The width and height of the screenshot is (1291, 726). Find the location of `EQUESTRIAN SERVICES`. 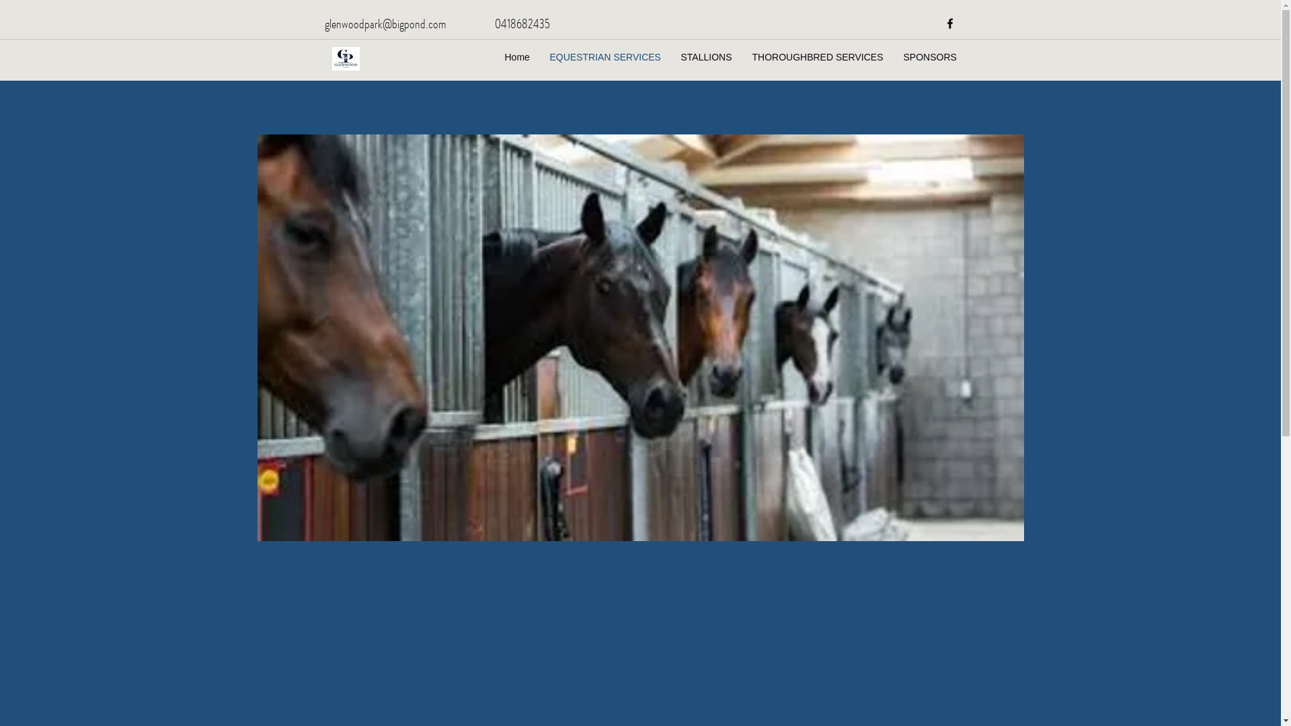

EQUESTRIAN SERVICES is located at coordinates (605, 57).